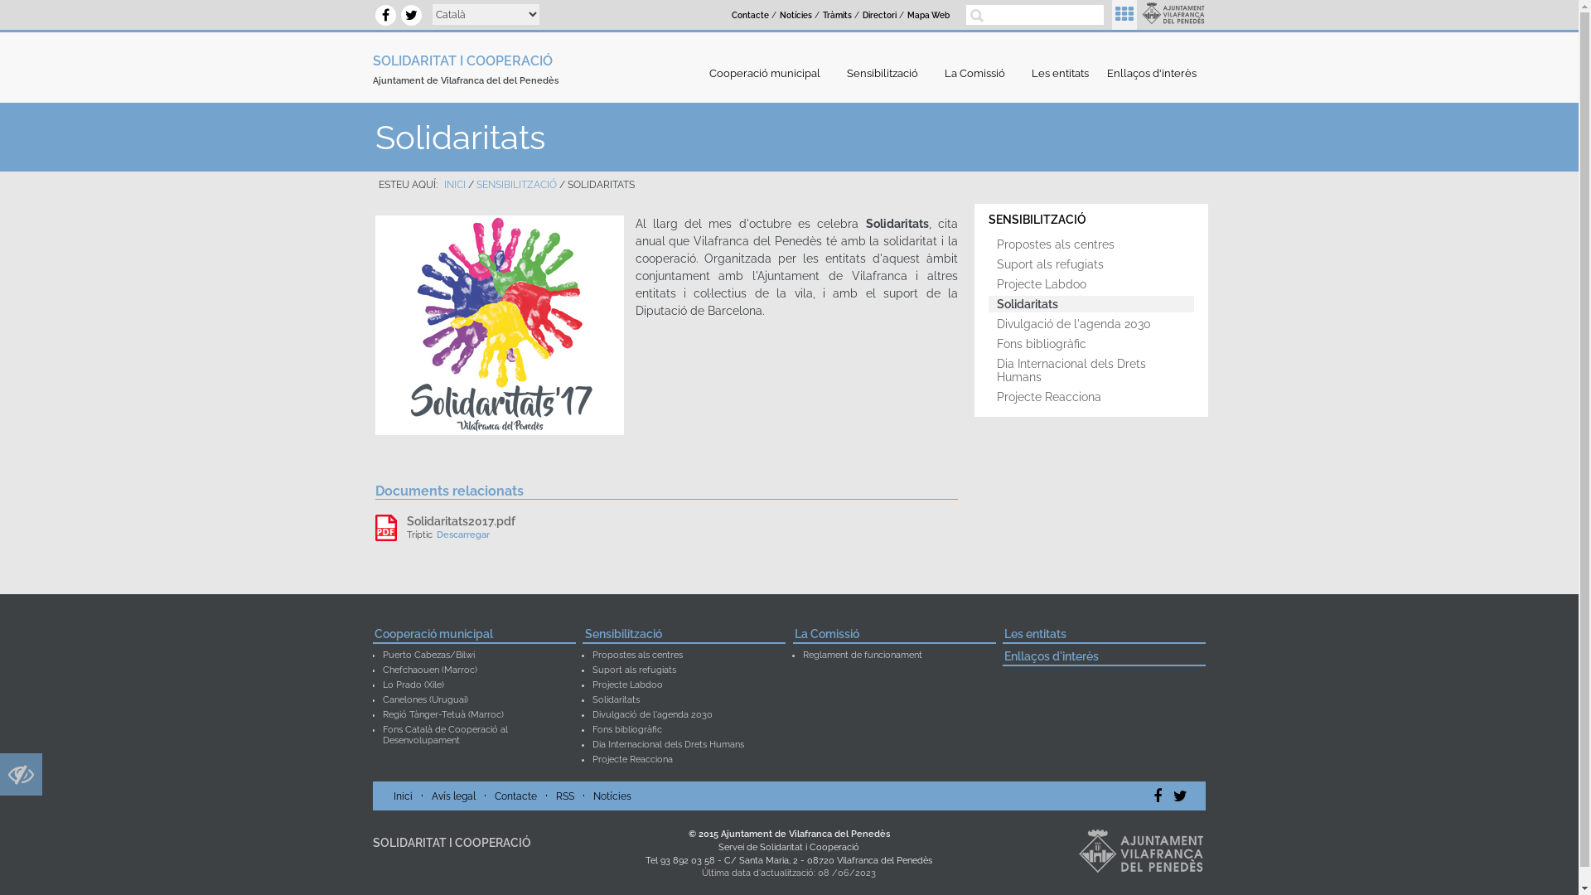  I want to click on Solidaritats, so click(617, 699).